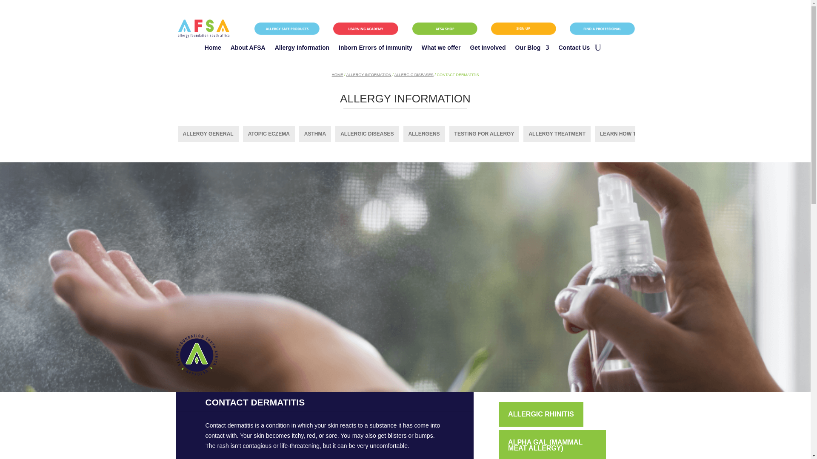 This screenshot has width=817, height=459. What do you see at coordinates (441, 49) in the screenshot?
I see `What we offer` at bounding box center [441, 49].